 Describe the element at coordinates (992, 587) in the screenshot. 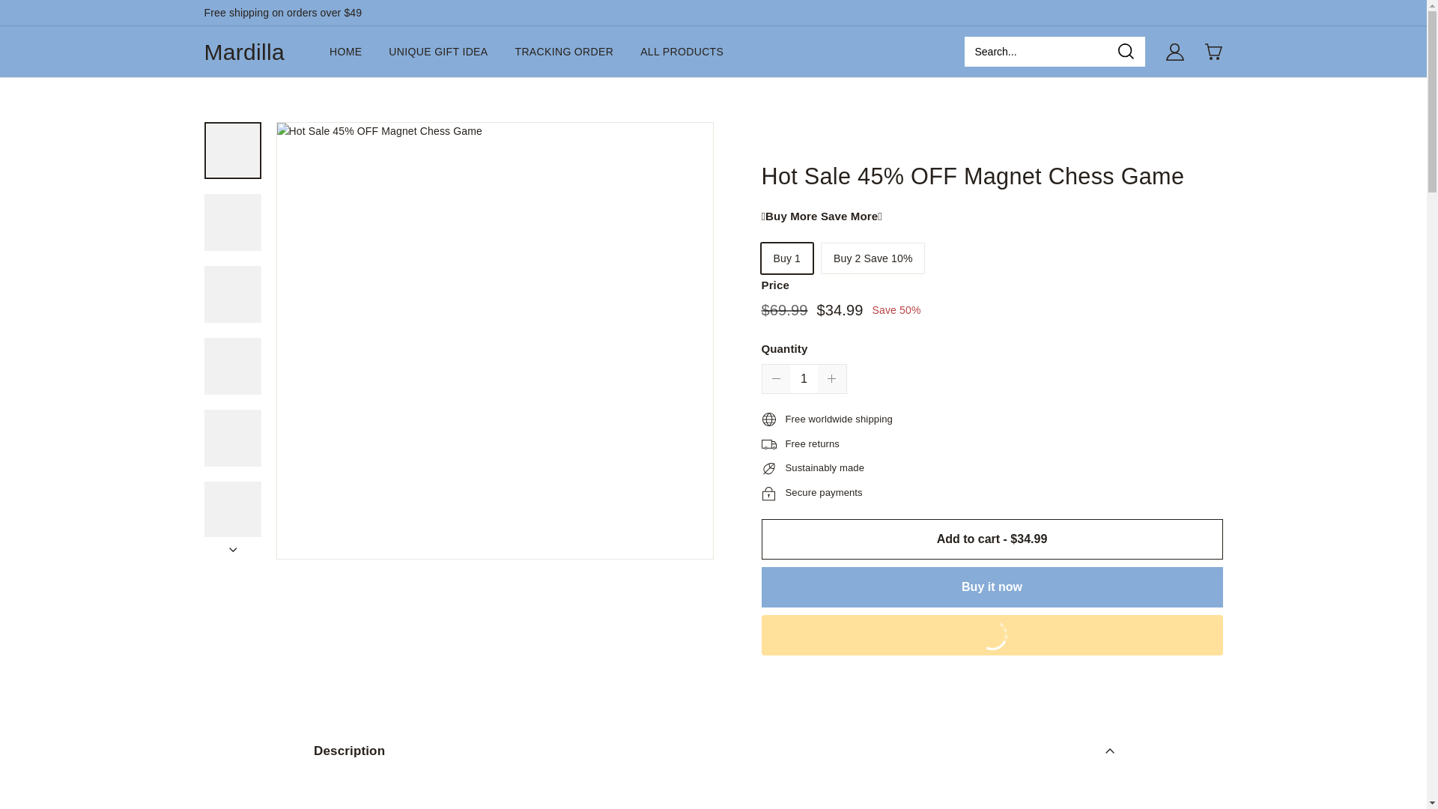

I see `Buy it now` at that location.